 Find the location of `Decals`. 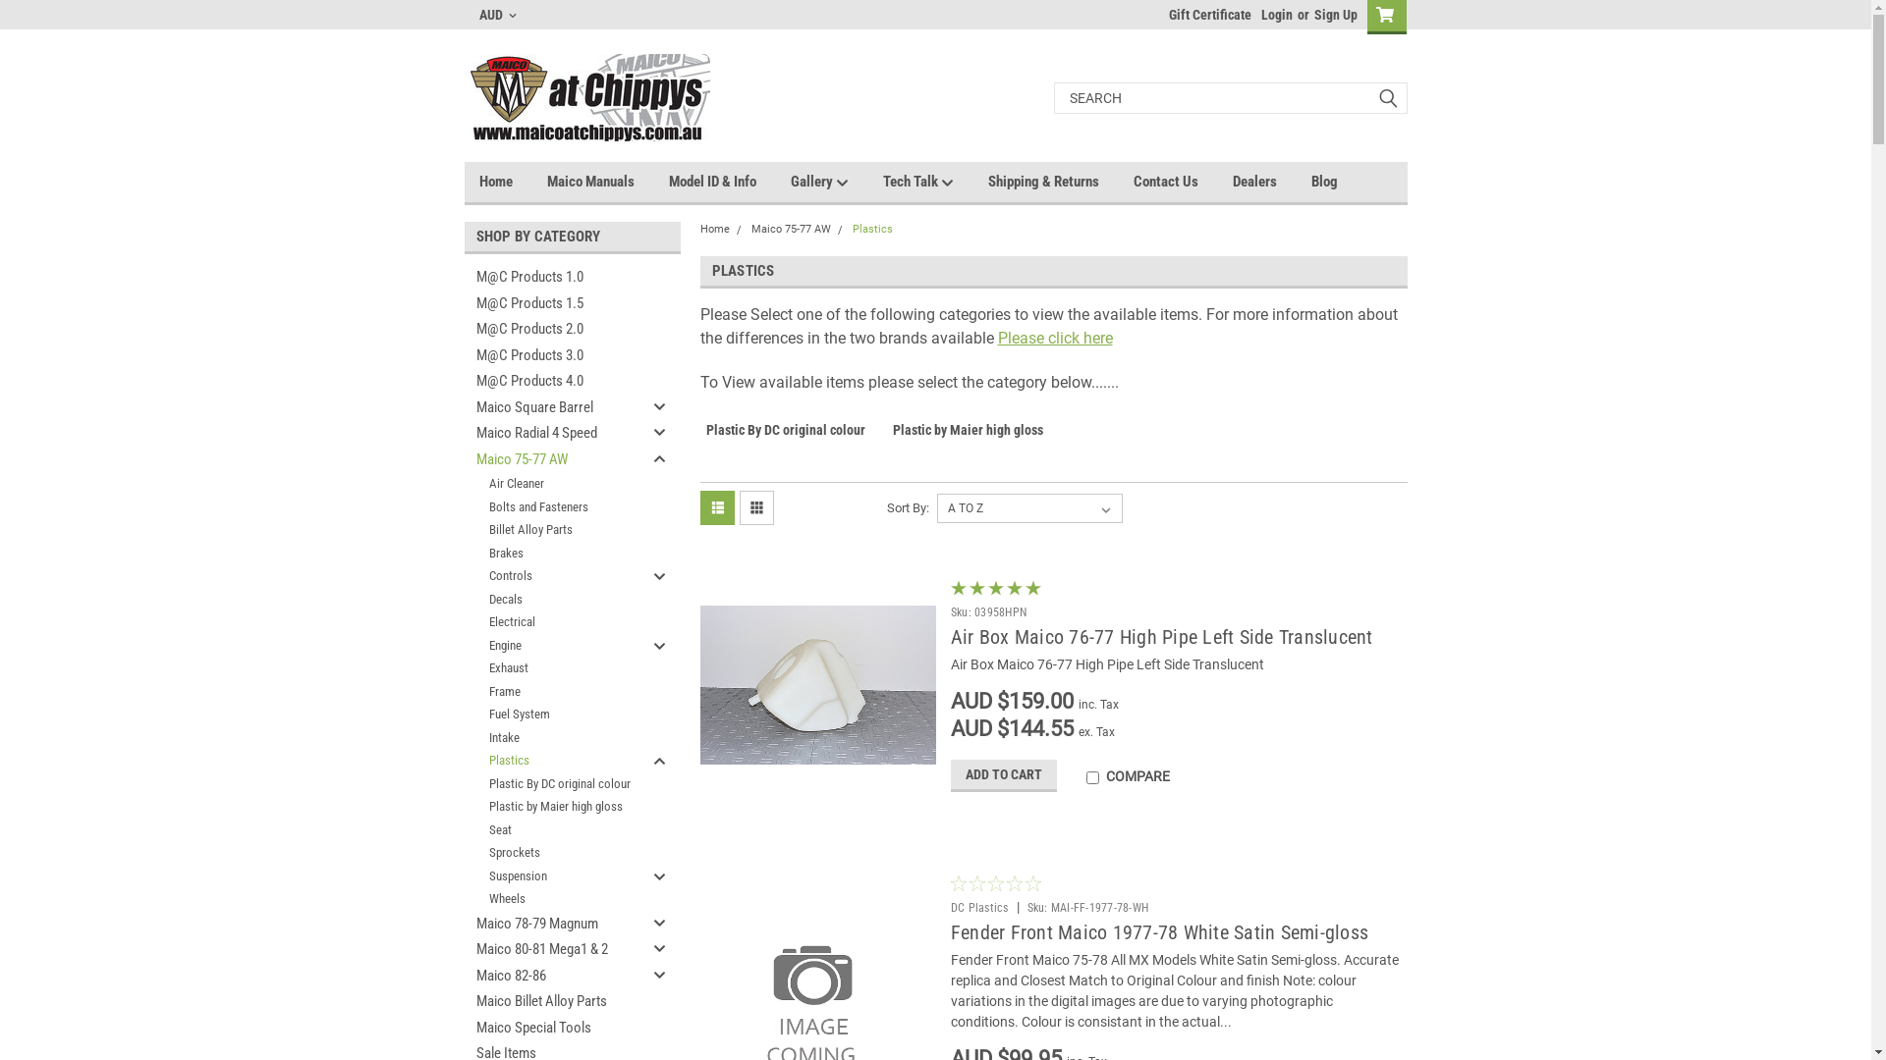

Decals is located at coordinates (556, 599).